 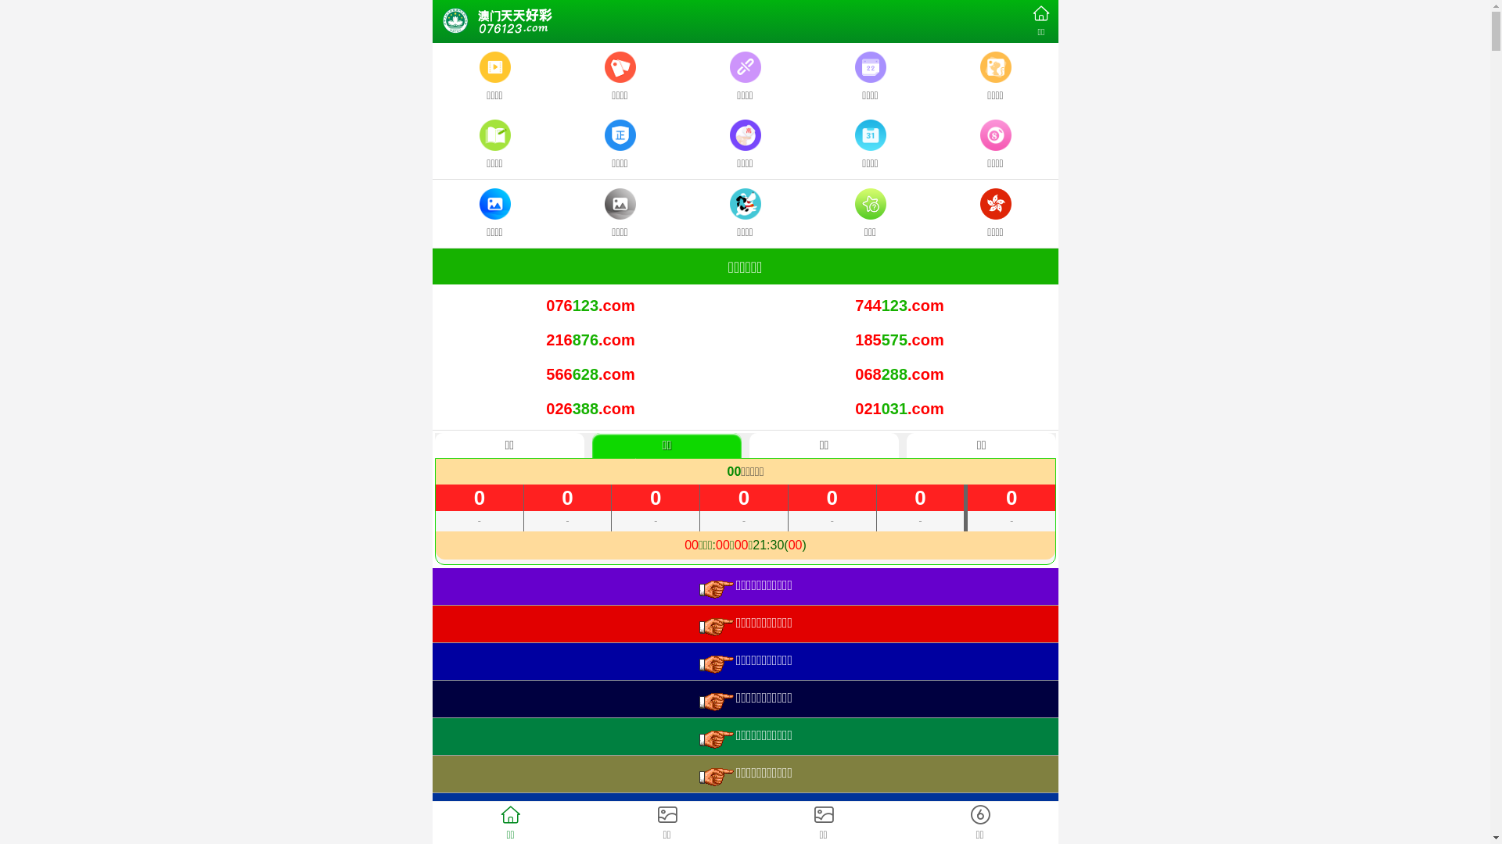 I want to click on 216876.com, so click(x=591, y=341).